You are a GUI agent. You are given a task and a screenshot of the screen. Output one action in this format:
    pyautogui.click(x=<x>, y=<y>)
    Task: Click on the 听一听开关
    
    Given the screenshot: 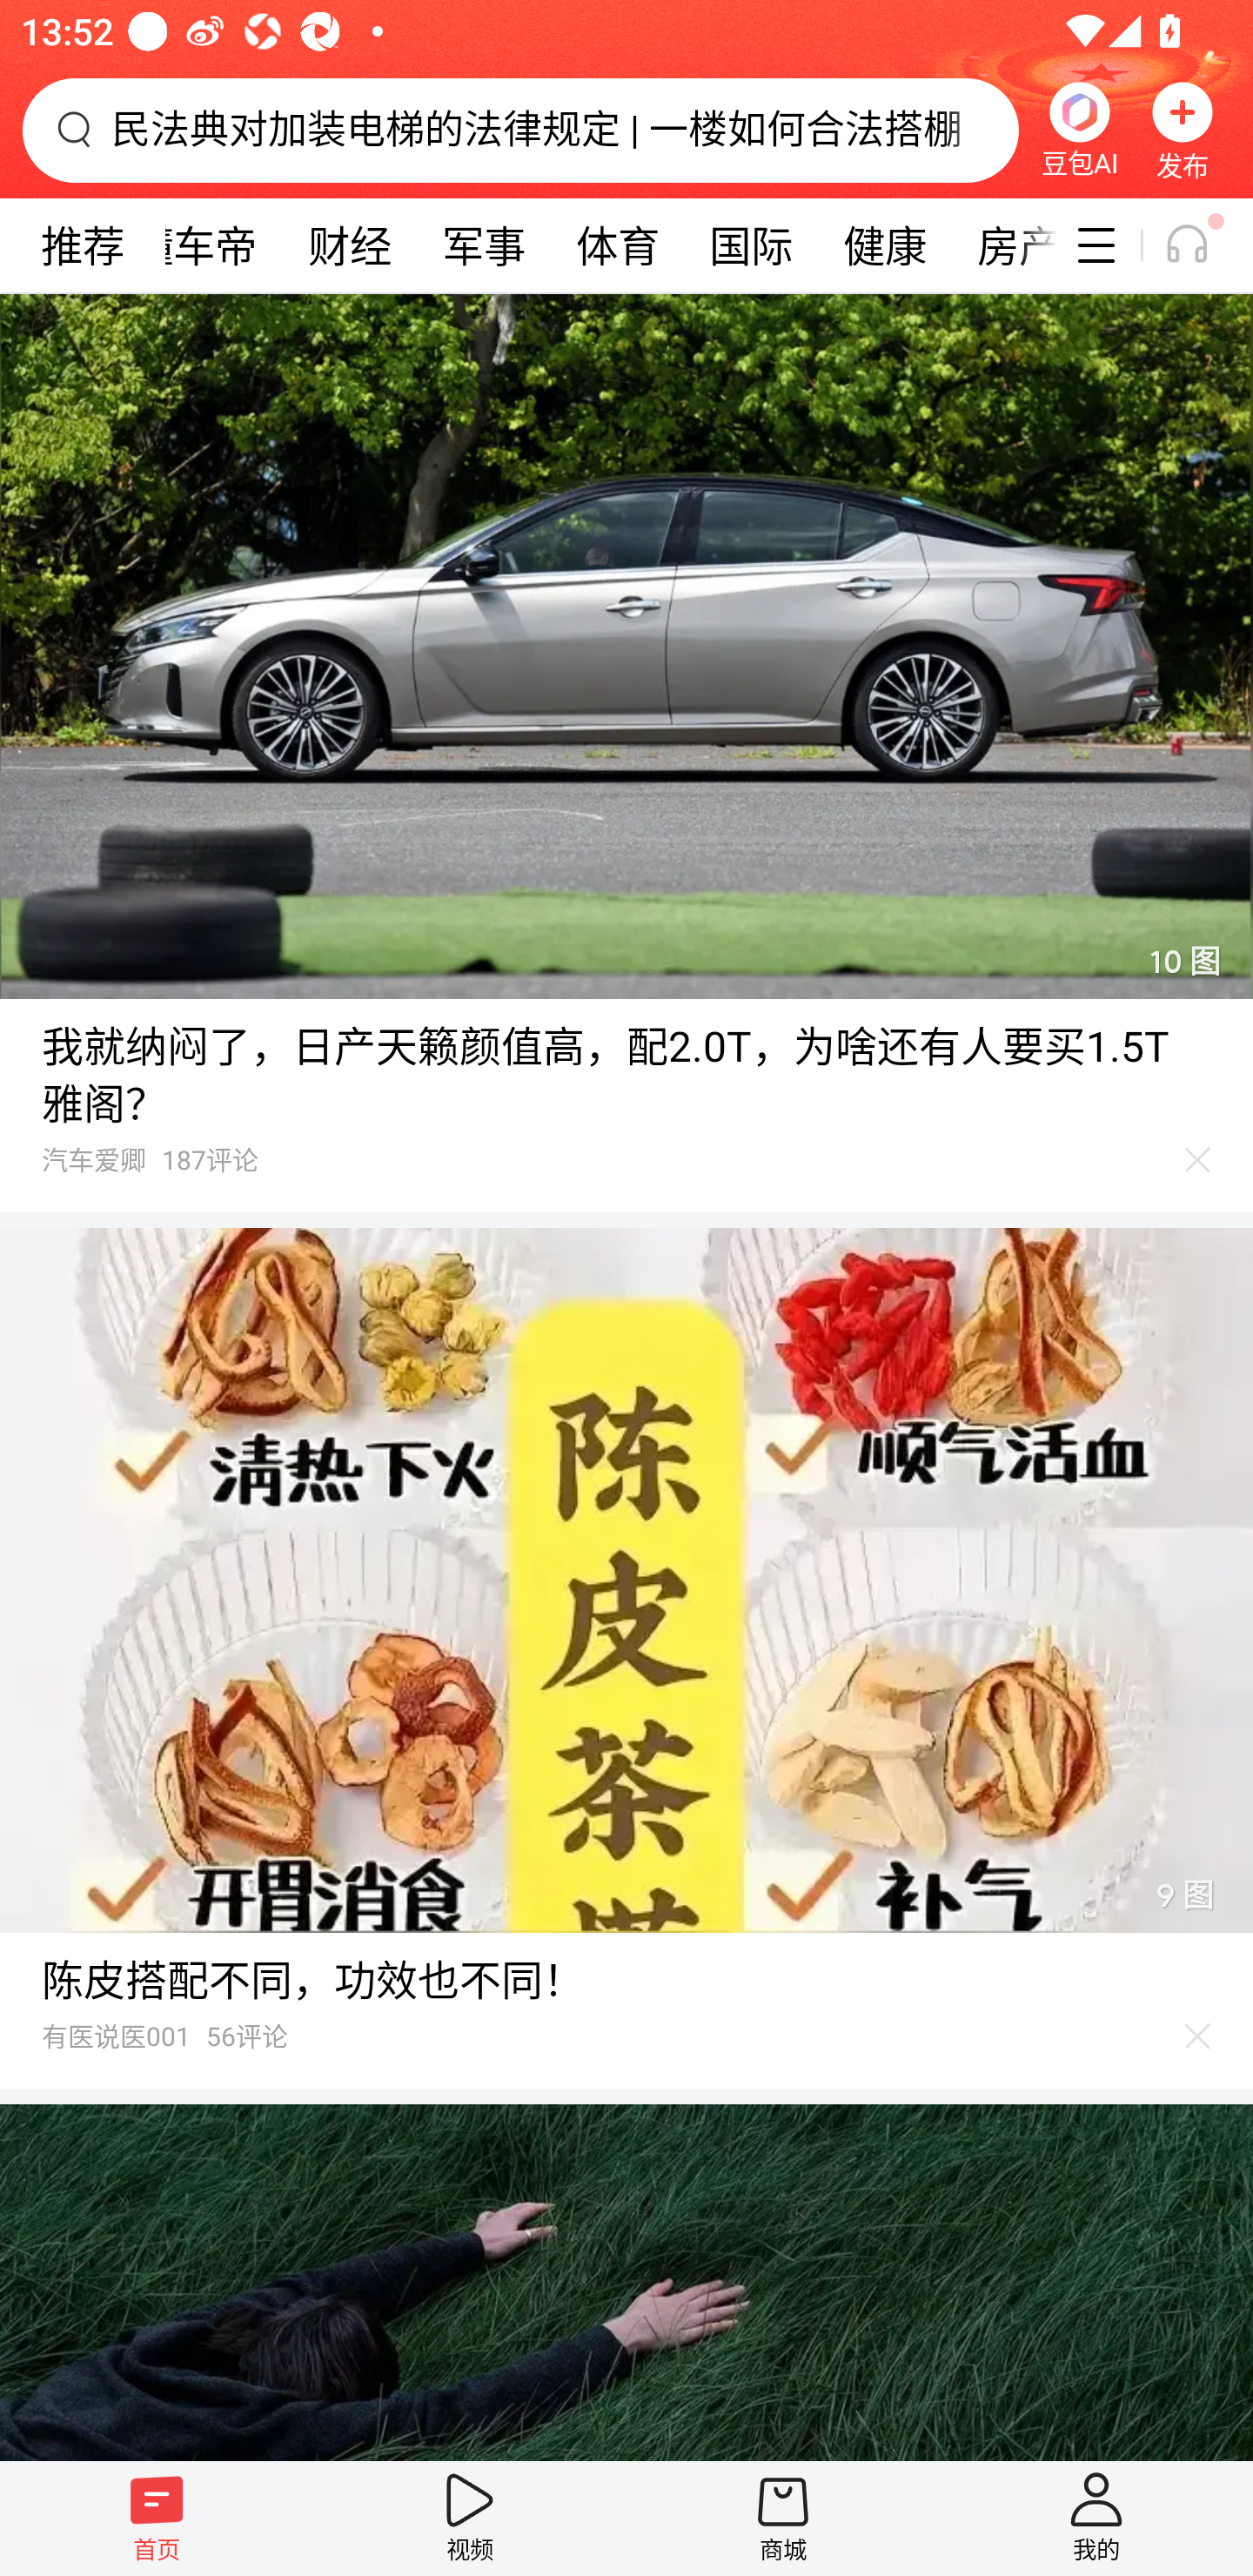 What is the action you would take?
    pyautogui.click(x=1203, y=245)
    